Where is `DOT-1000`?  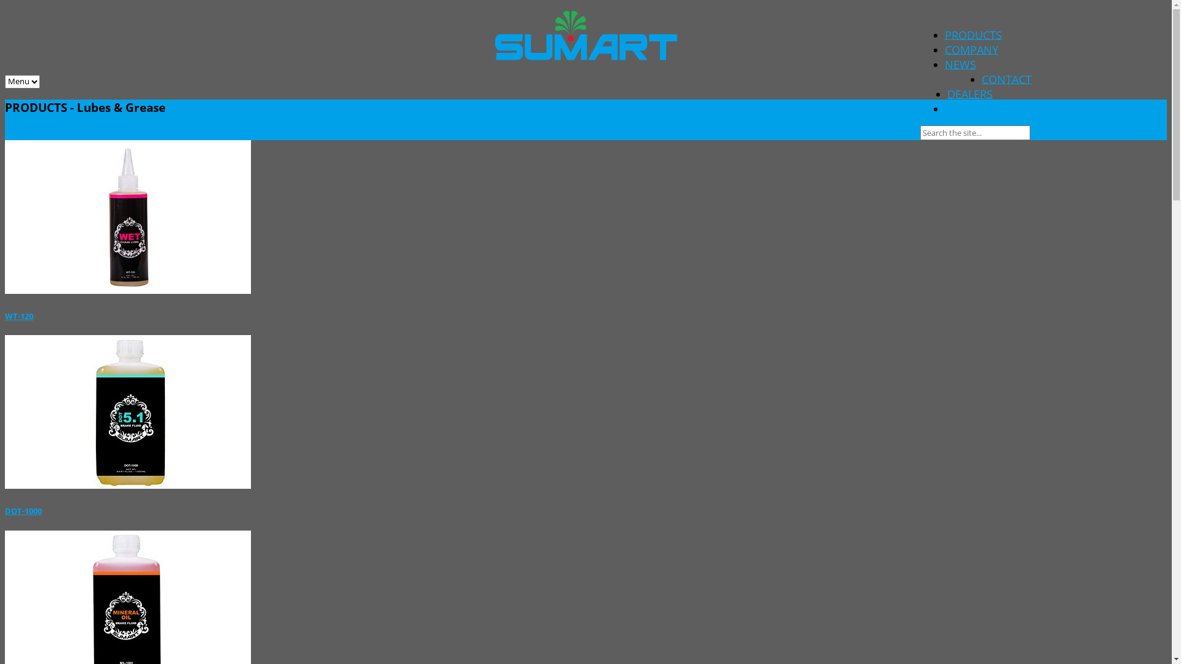 DOT-1000 is located at coordinates (23, 511).